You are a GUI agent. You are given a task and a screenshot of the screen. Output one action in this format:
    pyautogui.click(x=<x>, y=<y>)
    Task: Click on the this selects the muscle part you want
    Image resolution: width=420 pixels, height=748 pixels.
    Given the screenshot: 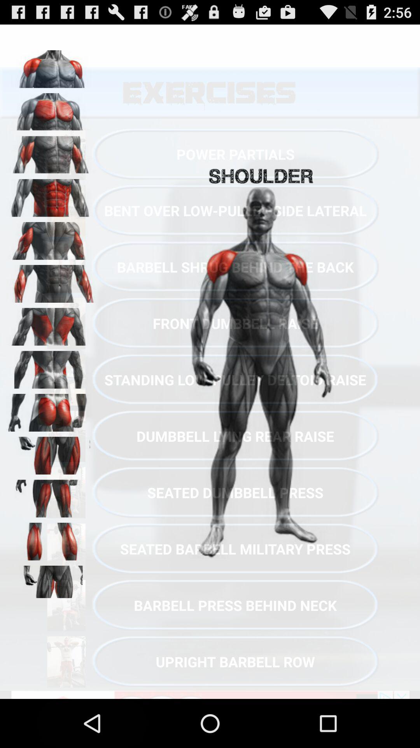 What is the action you would take?
    pyautogui.click(x=51, y=324)
    